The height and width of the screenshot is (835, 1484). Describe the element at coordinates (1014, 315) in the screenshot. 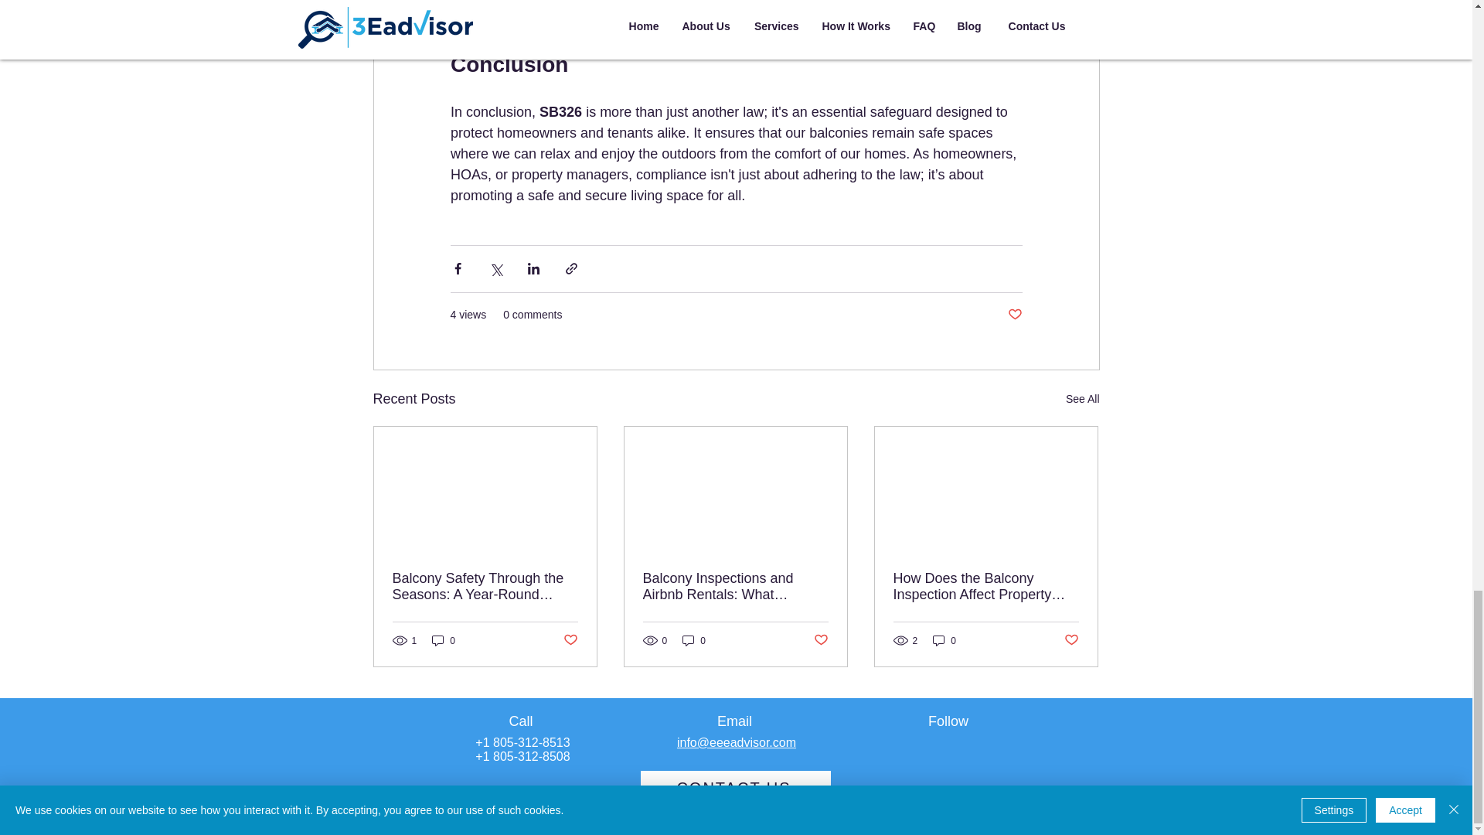

I see `Post not marked as liked` at that location.